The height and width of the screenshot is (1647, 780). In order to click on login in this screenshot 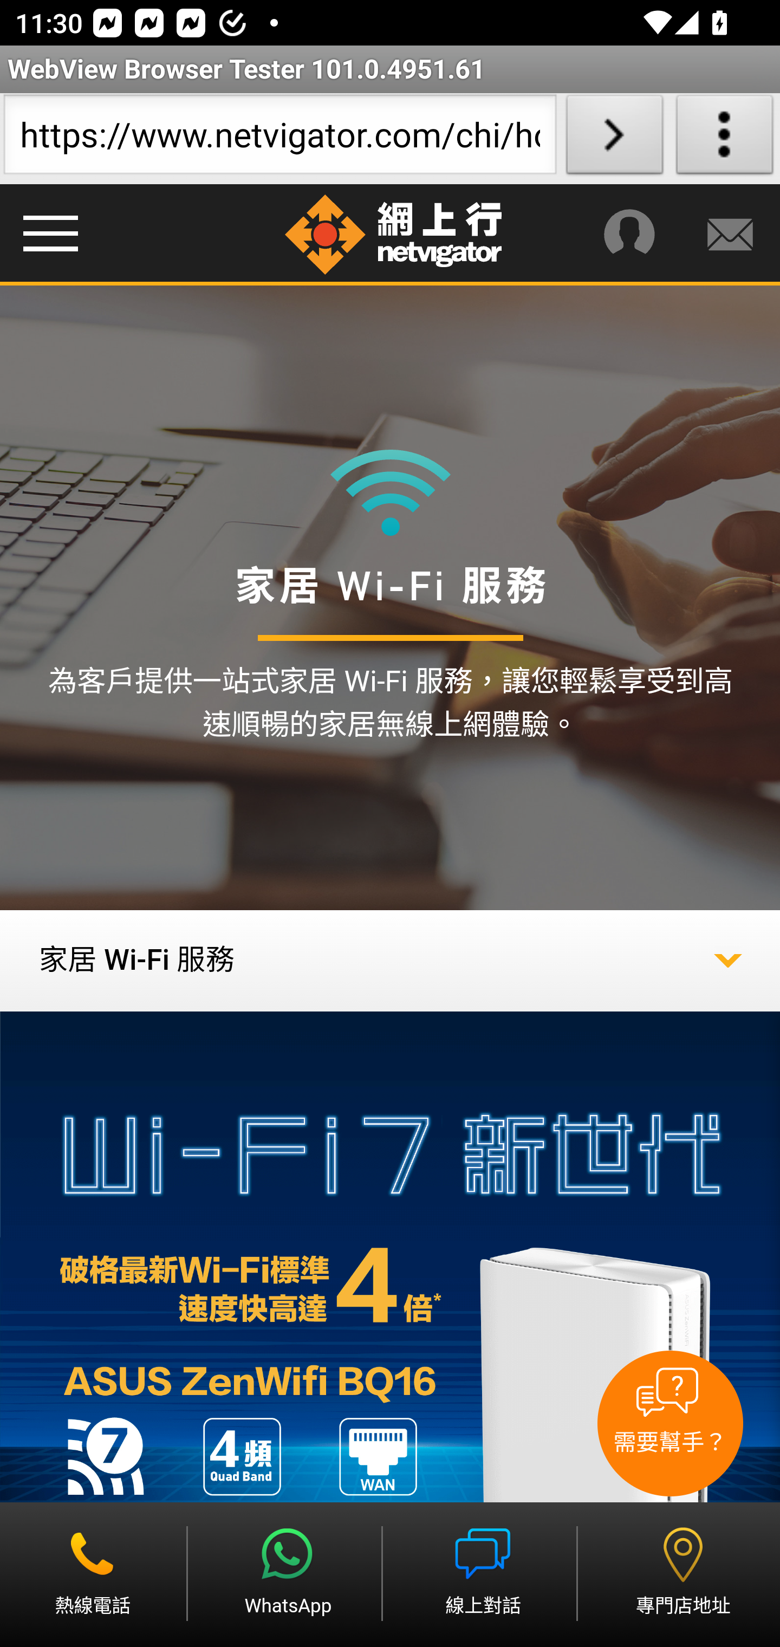, I will do `click(729, 235)`.